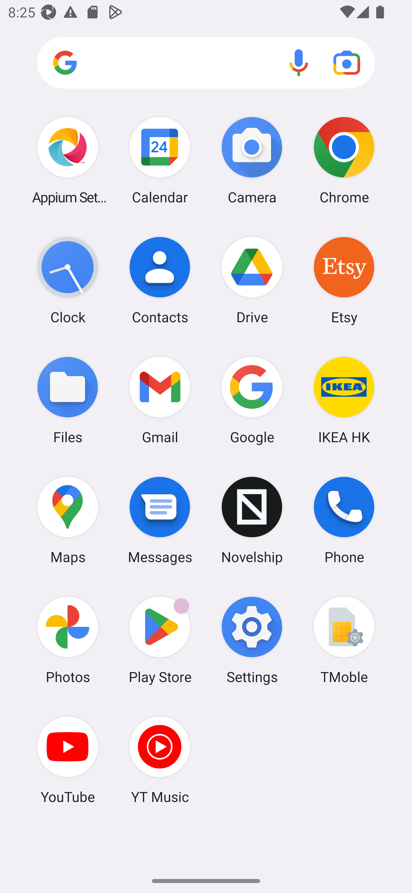 The width and height of the screenshot is (412, 893). Describe the element at coordinates (344, 520) in the screenshot. I see `Phone` at that location.